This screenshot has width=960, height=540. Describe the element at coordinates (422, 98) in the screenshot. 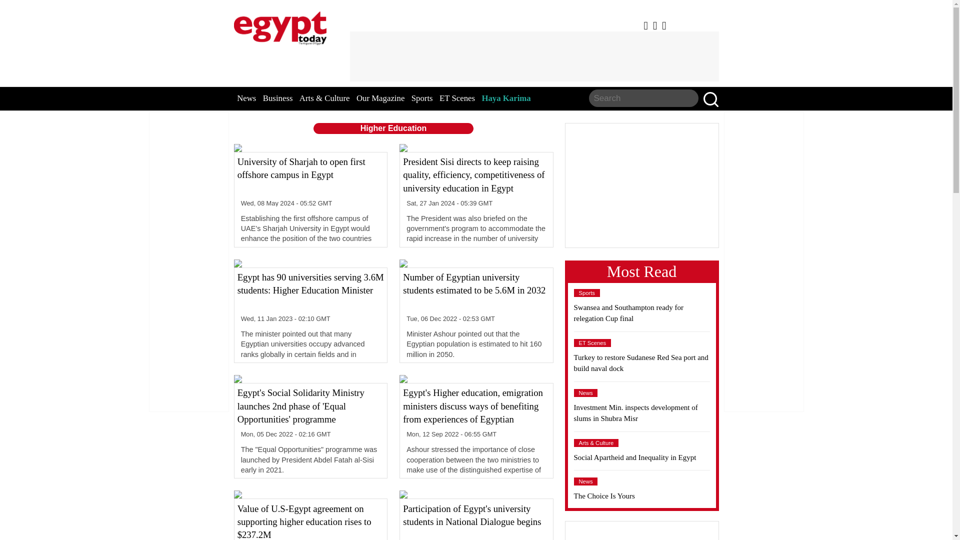

I see `Sports` at that location.